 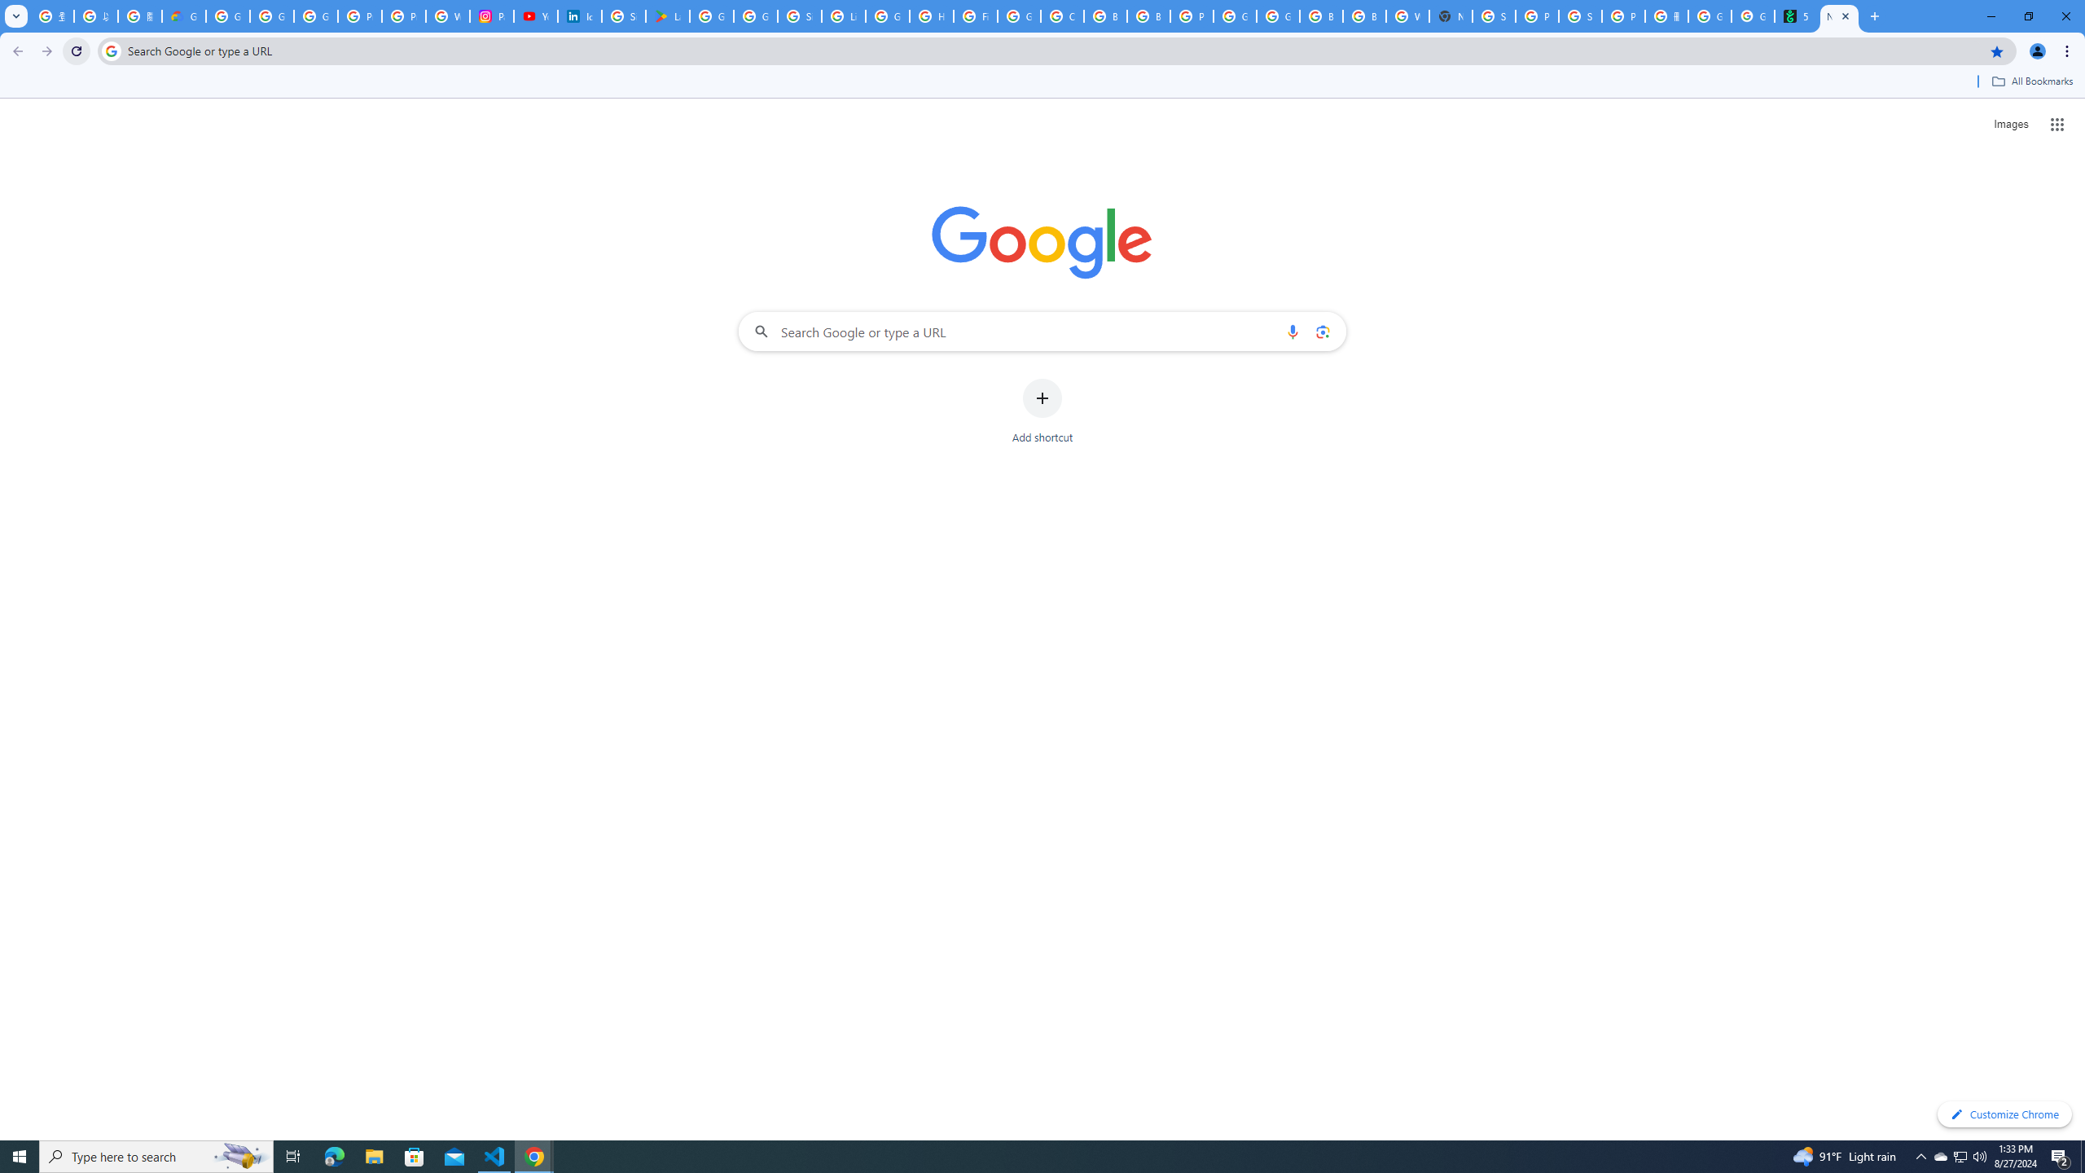 What do you see at coordinates (1293, 331) in the screenshot?
I see `Search by voice` at bounding box center [1293, 331].